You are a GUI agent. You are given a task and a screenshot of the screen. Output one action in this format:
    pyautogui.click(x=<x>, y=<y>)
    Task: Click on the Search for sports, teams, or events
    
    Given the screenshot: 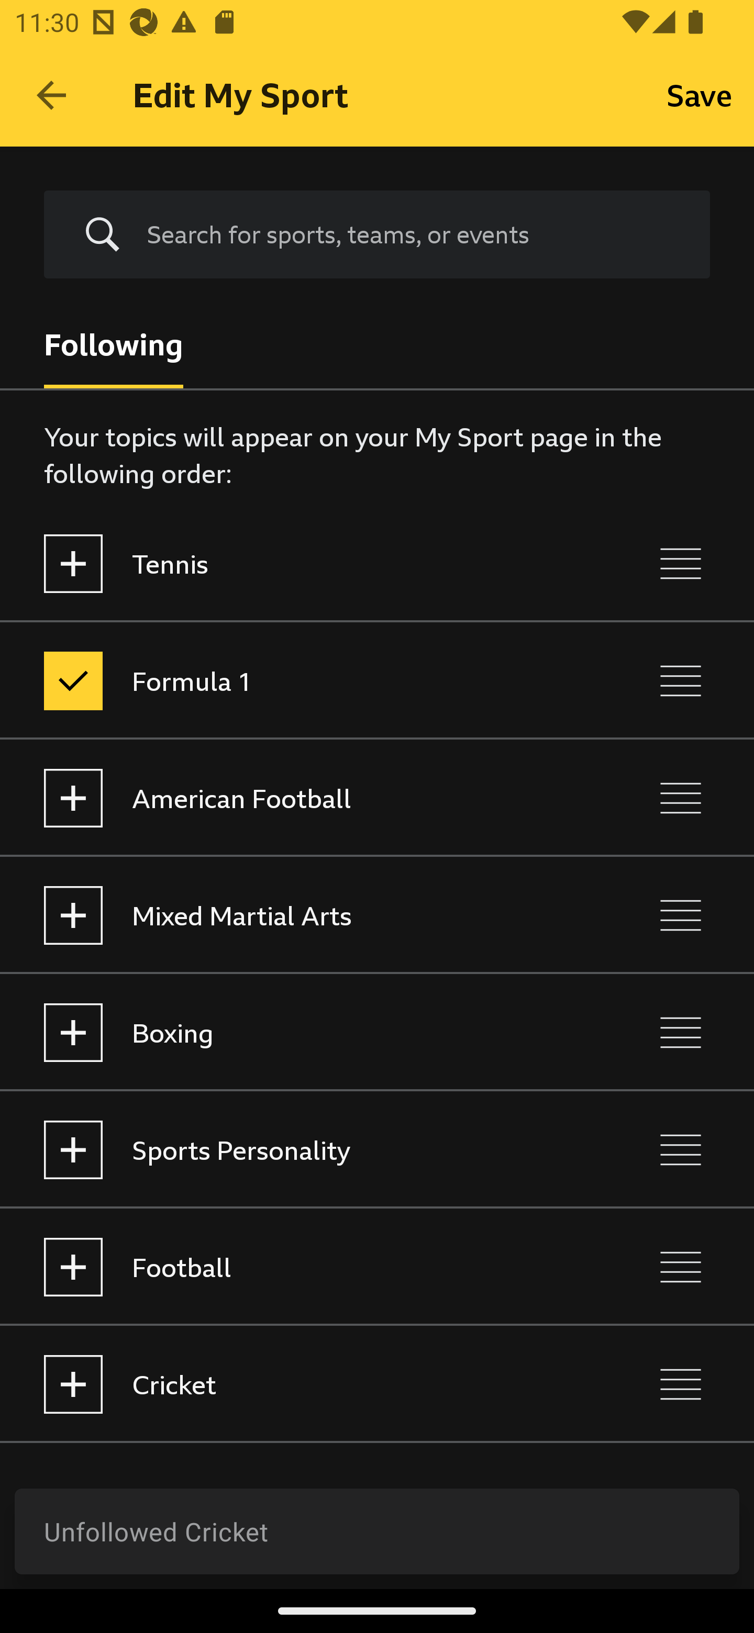 What is the action you would take?
    pyautogui.click(x=413, y=234)
    